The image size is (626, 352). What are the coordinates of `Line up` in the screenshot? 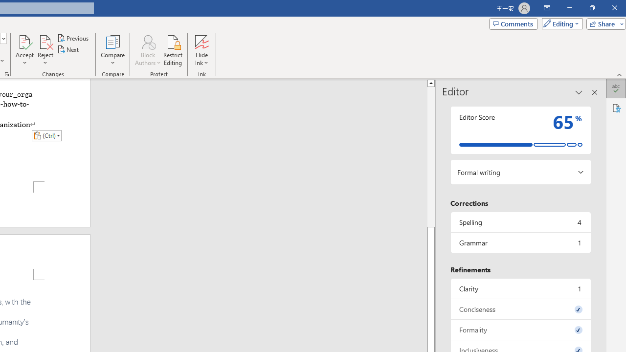 It's located at (430, 83).